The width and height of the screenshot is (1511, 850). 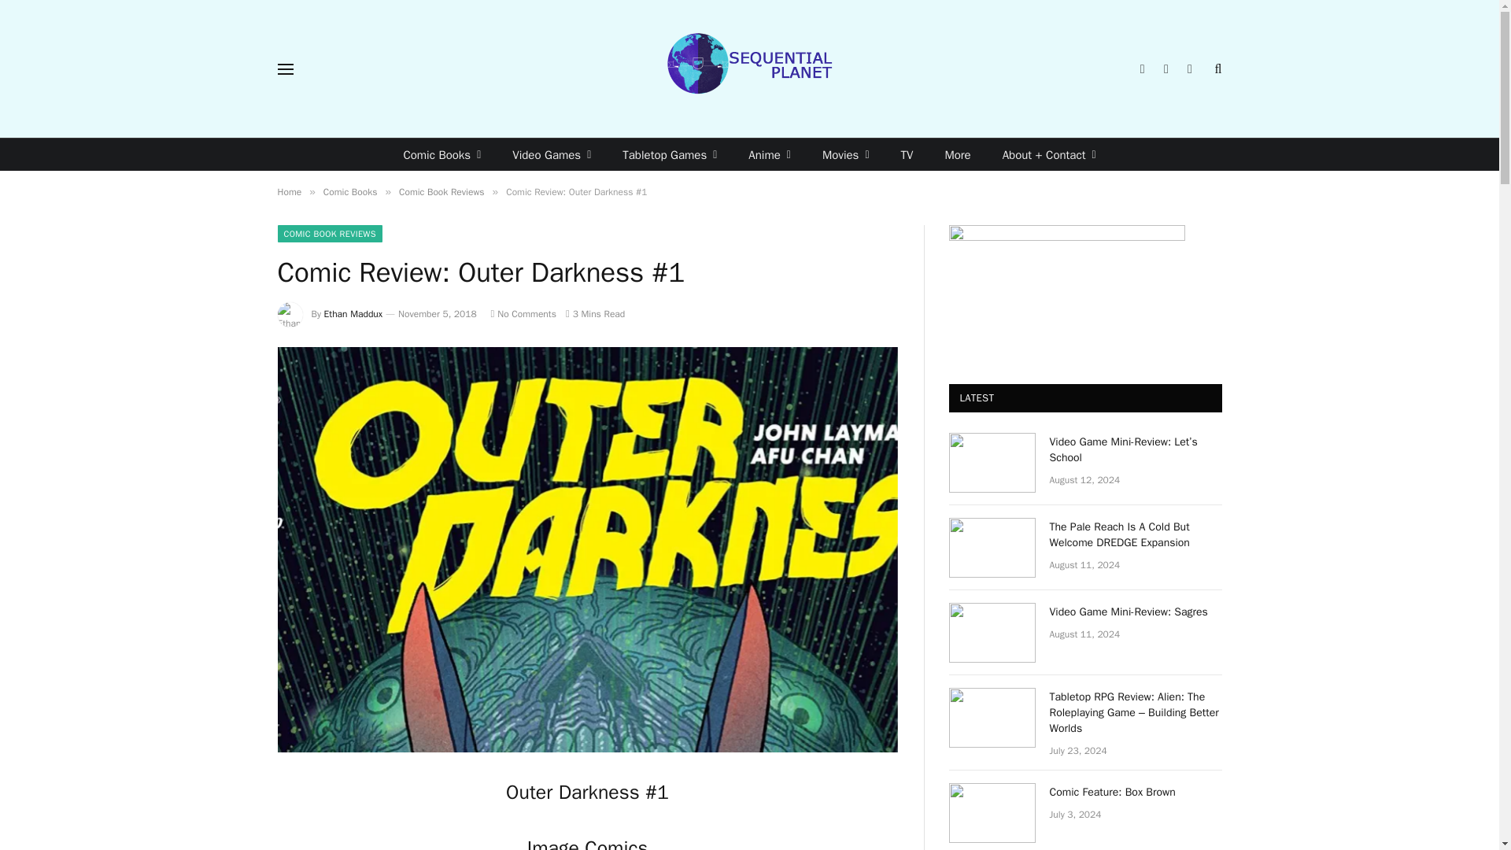 I want to click on Comic Books, so click(x=441, y=154).